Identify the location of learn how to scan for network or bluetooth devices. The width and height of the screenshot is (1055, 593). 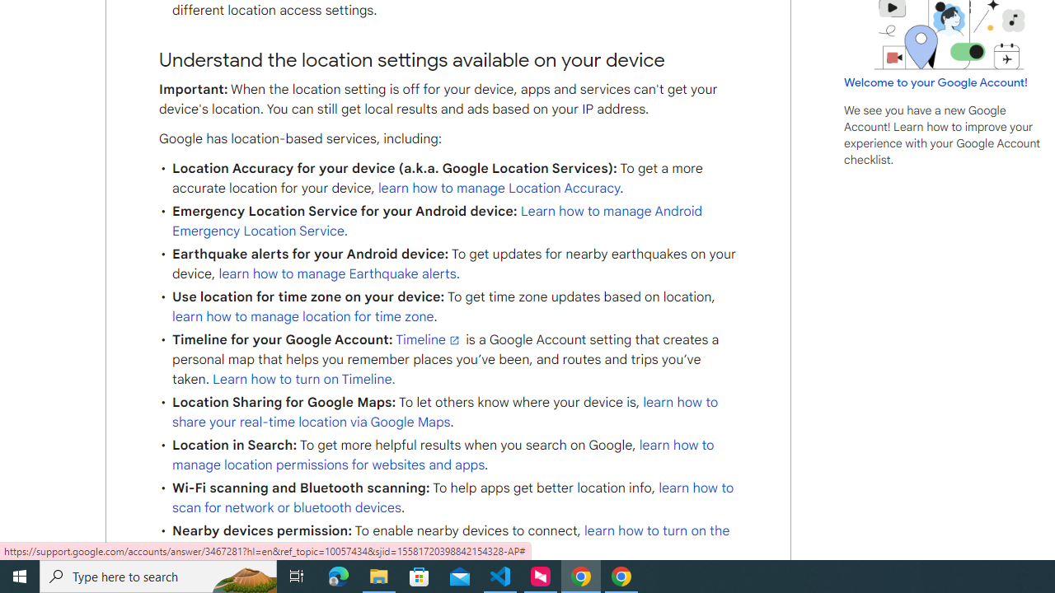
(452, 498).